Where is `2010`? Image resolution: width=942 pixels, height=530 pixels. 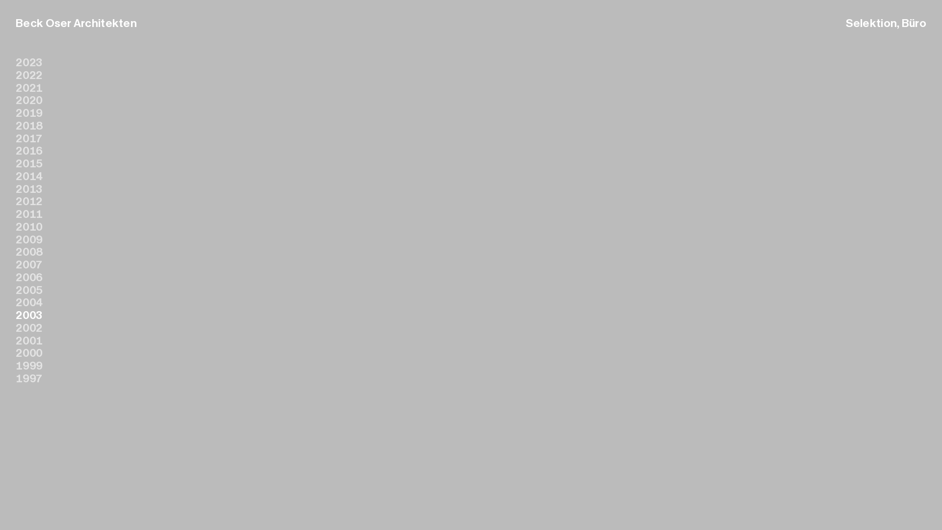
2010 is located at coordinates (29, 227).